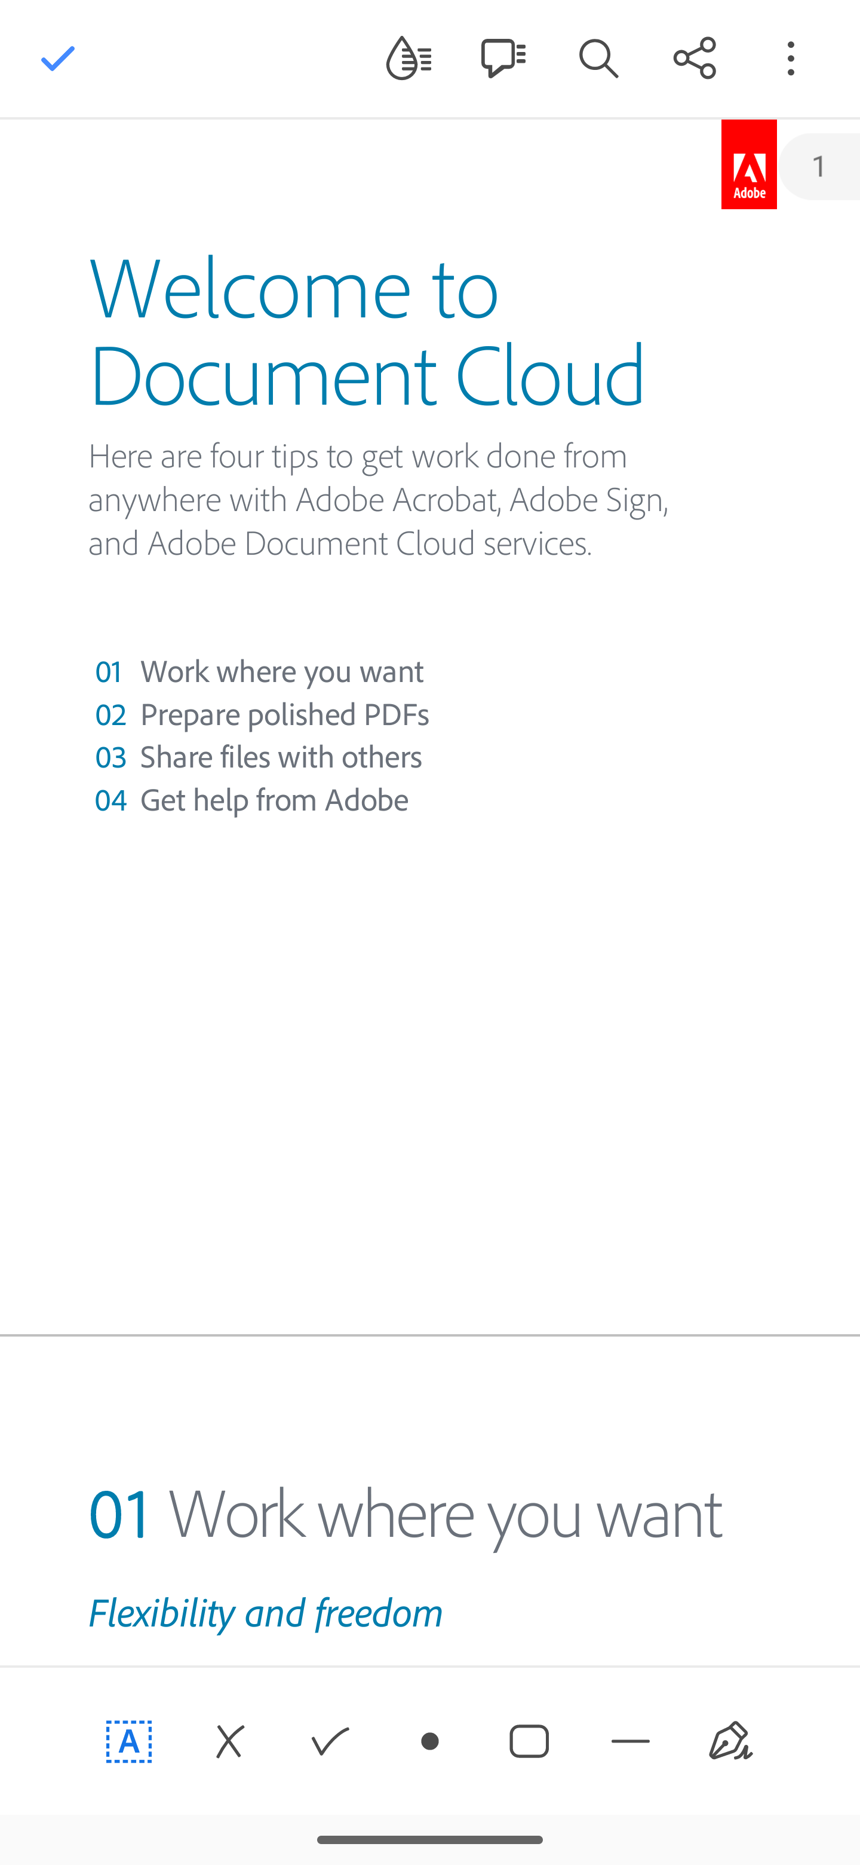 This screenshot has width=860, height=1865. What do you see at coordinates (631, 1742) in the screenshot?
I see `Draw a line` at bounding box center [631, 1742].